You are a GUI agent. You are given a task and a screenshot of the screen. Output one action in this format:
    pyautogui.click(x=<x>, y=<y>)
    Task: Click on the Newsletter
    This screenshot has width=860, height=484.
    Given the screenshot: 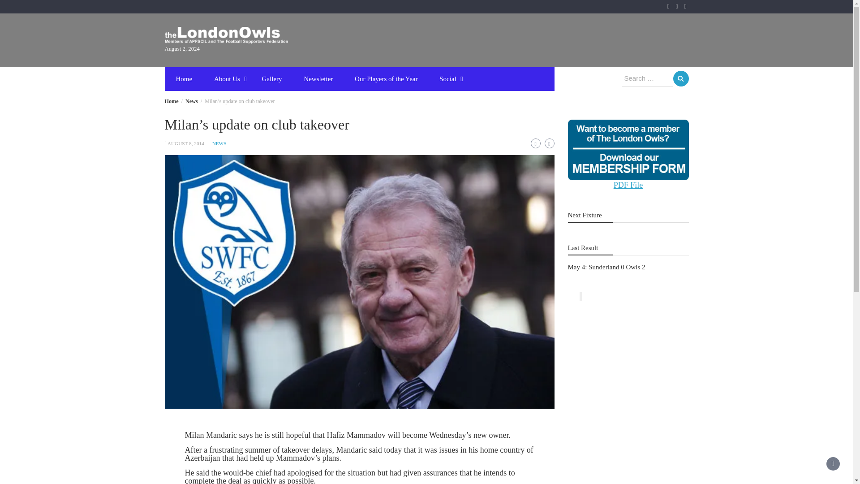 What is the action you would take?
    pyautogui.click(x=318, y=79)
    